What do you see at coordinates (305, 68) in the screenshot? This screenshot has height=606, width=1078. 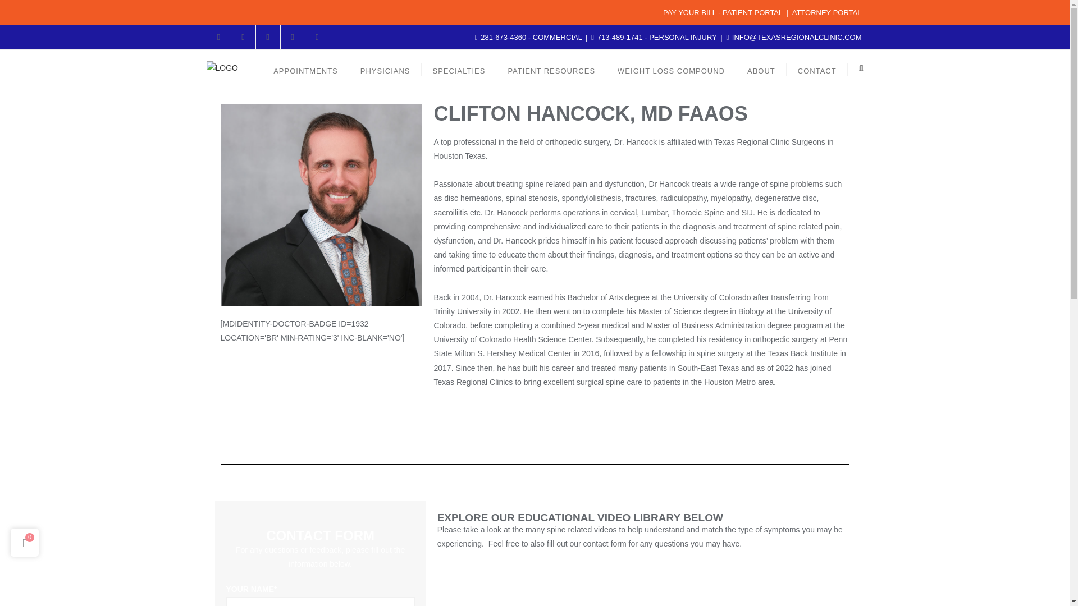 I see `APPOINTMENTS` at bounding box center [305, 68].